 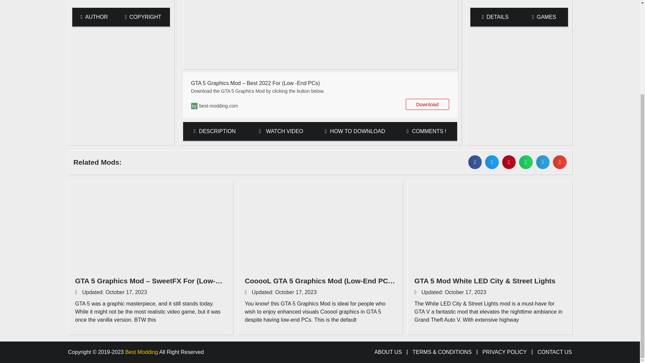 I want to click on Download, so click(x=427, y=104).